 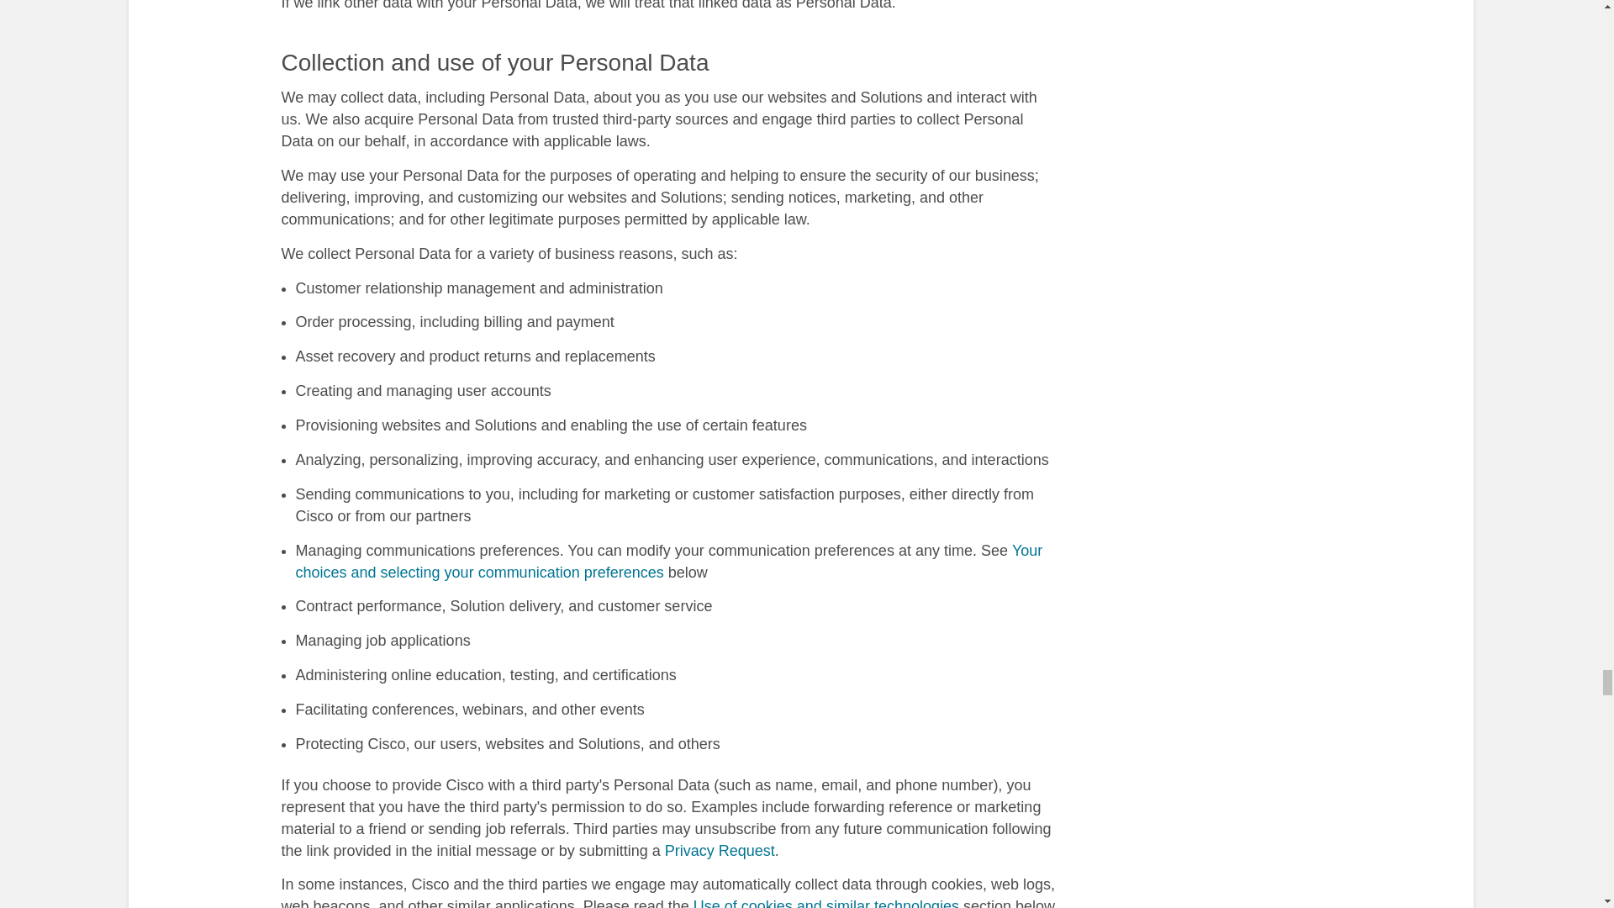 I want to click on Privacy Request, so click(x=720, y=851).